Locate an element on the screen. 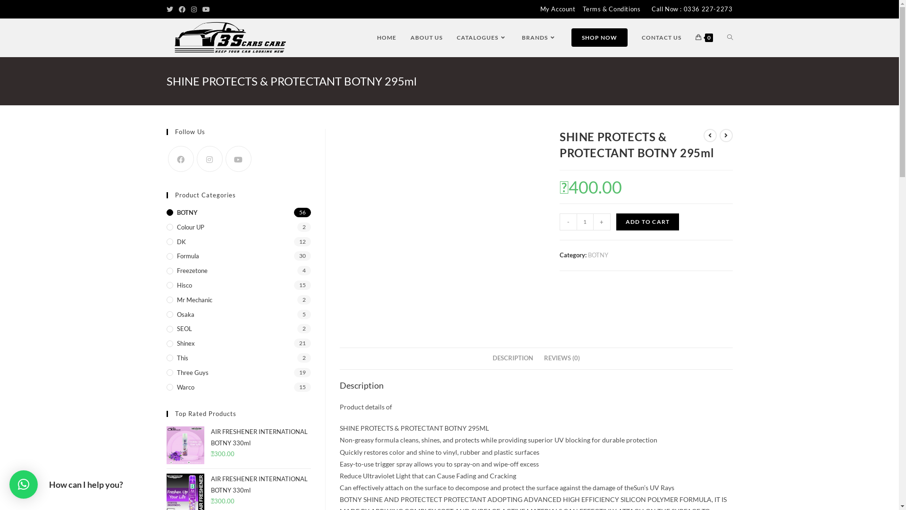 Image resolution: width=906 pixels, height=510 pixels. BRANDS is located at coordinates (539, 38).